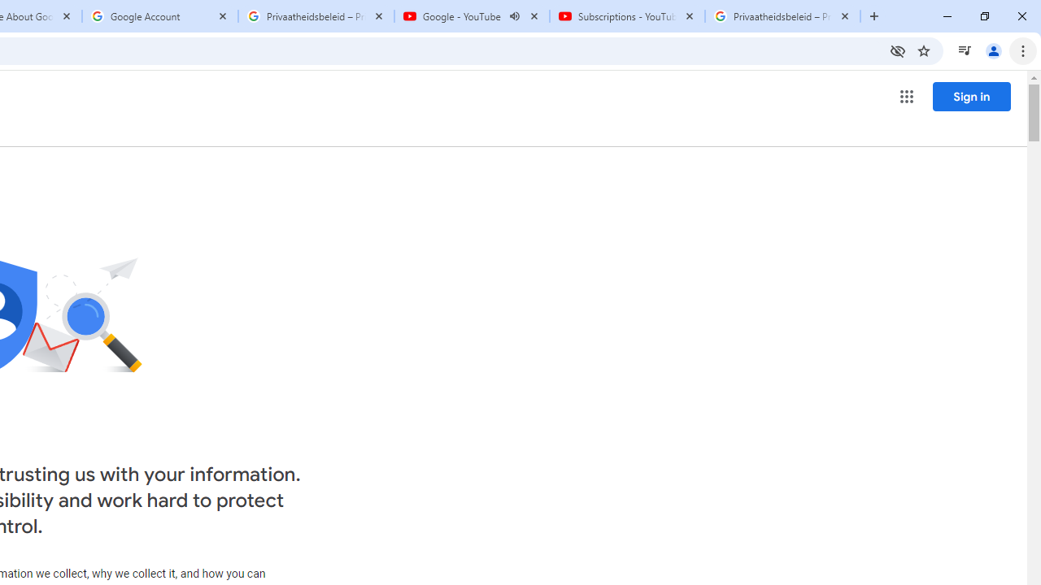 The height and width of the screenshot is (585, 1041). Describe the element at coordinates (160, 16) in the screenshot. I see `Google Account` at that location.